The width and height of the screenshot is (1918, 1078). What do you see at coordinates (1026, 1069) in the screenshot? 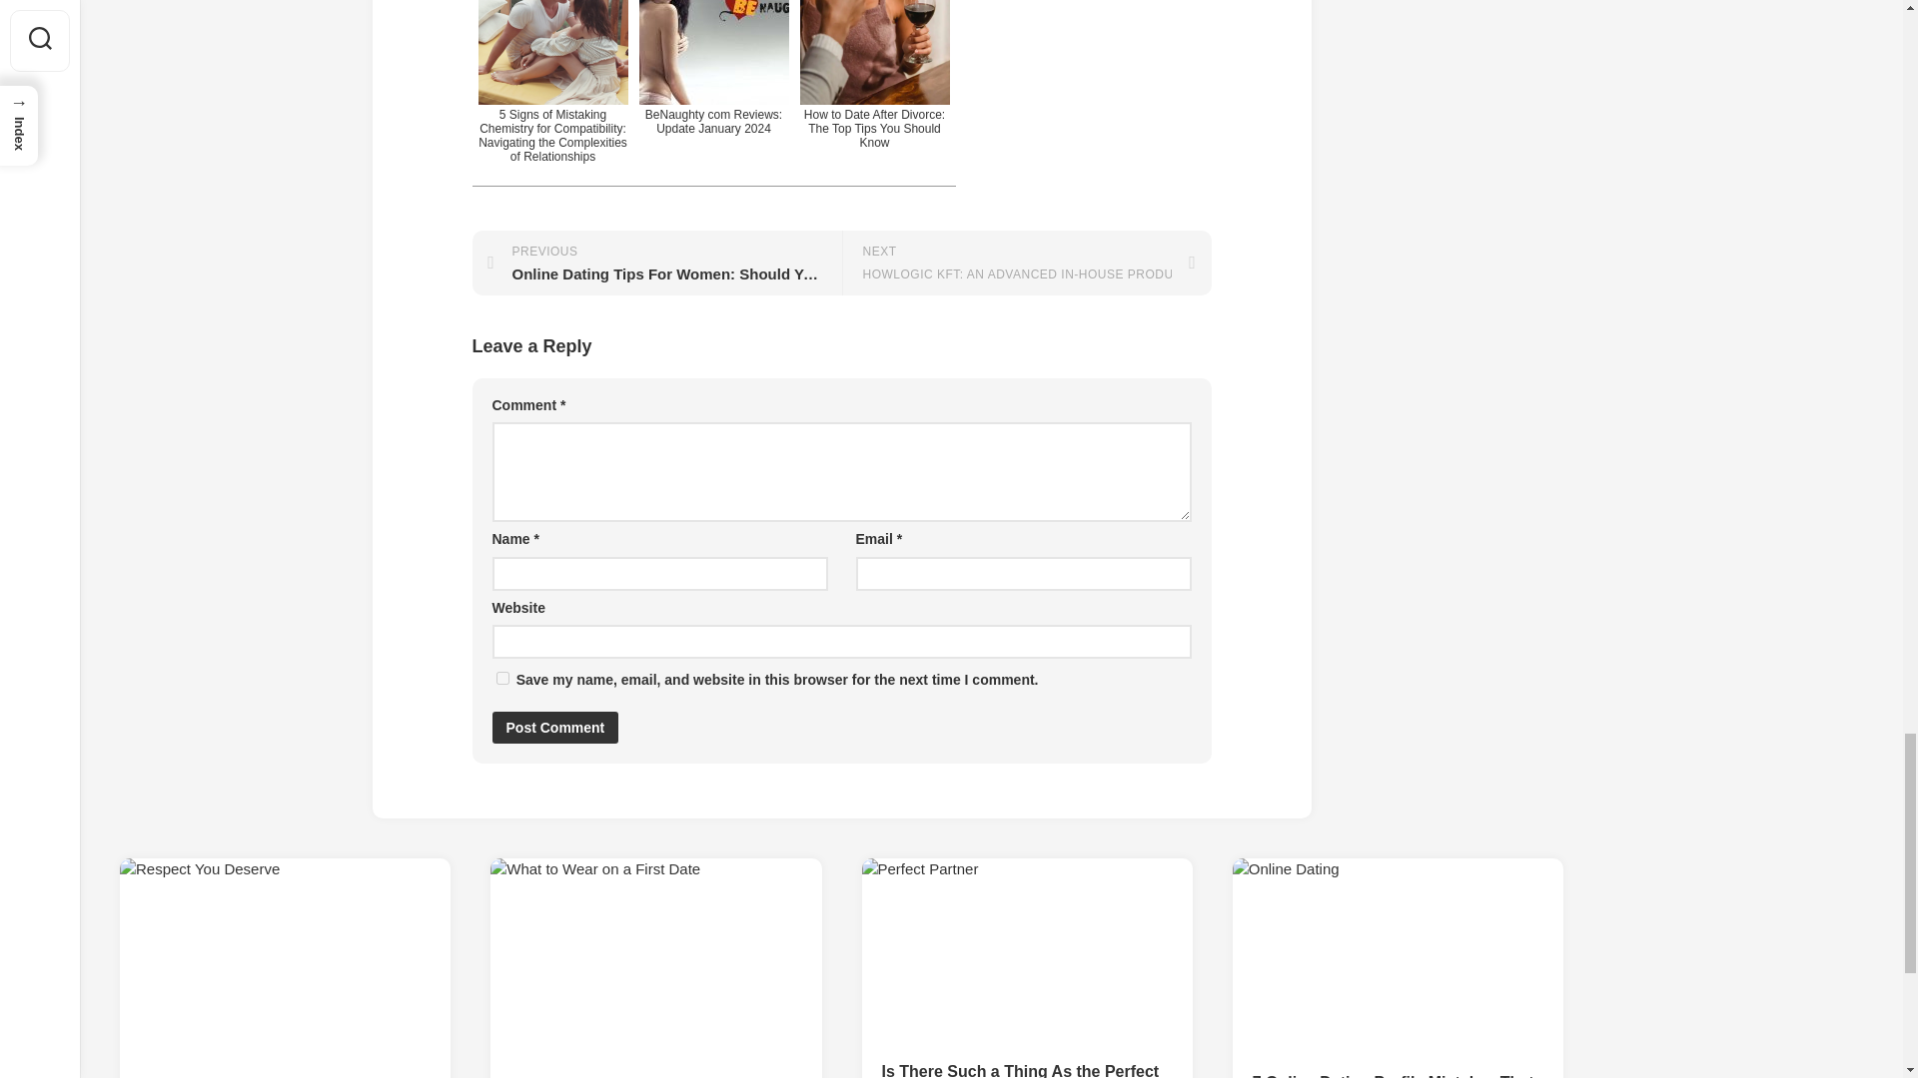
I see `Is There Such a Thing As the Perfect Partner` at bounding box center [1026, 1069].